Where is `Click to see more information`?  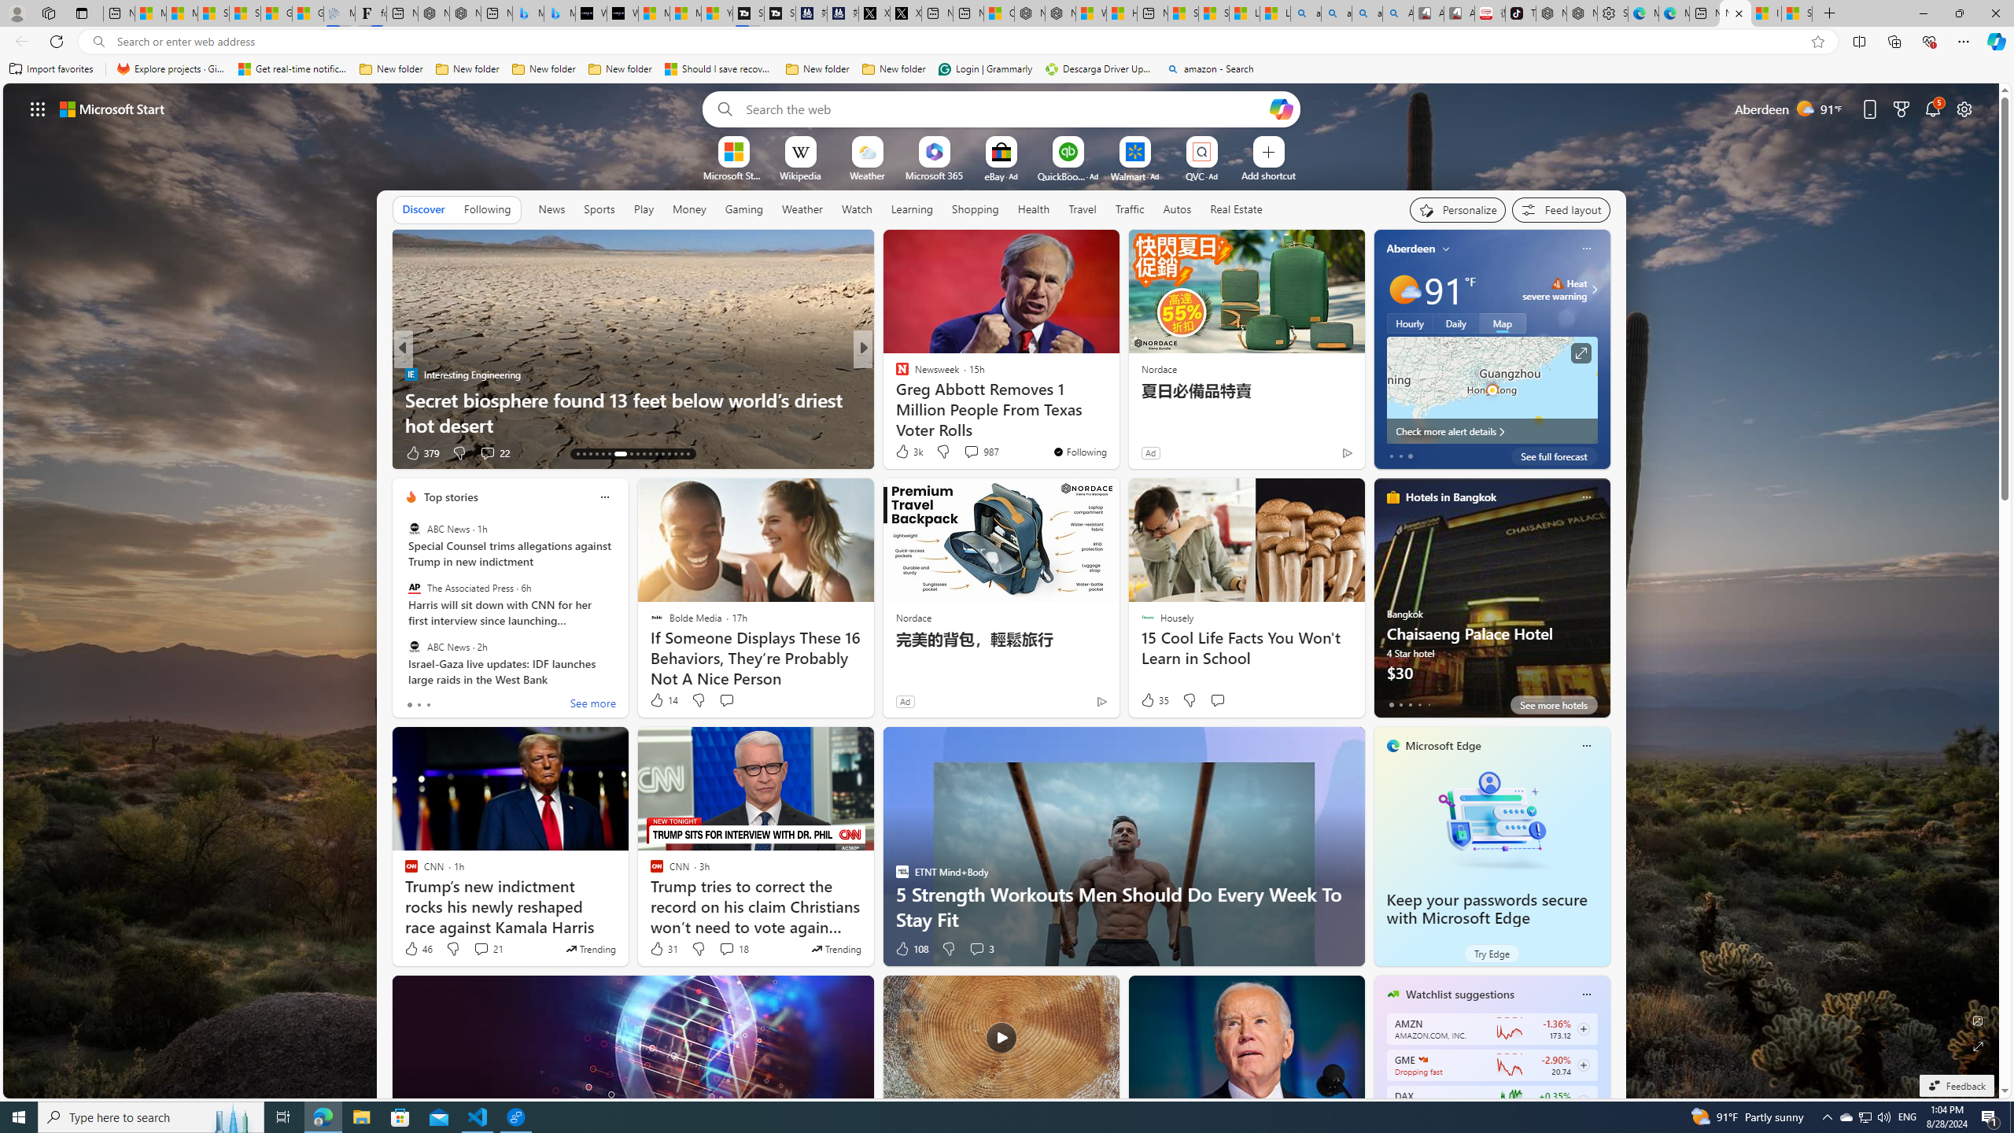 Click to see more information is located at coordinates (1581, 353).